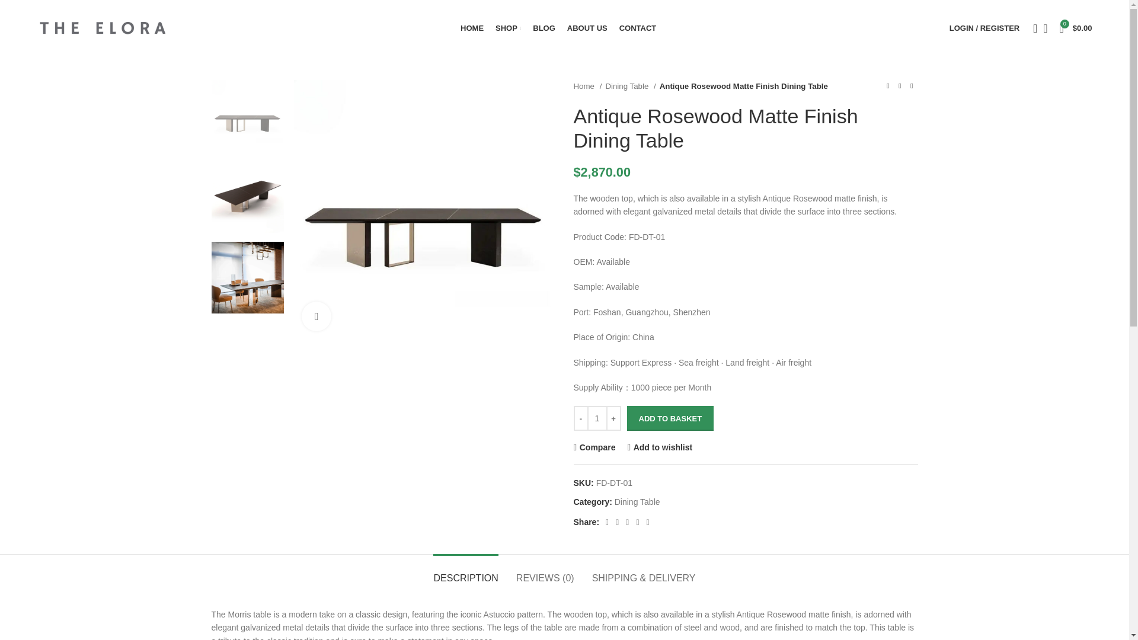 This screenshot has height=640, width=1138. What do you see at coordinates (596, 418) in the screenshot?
I see `1` at bounding box center [596, 418].